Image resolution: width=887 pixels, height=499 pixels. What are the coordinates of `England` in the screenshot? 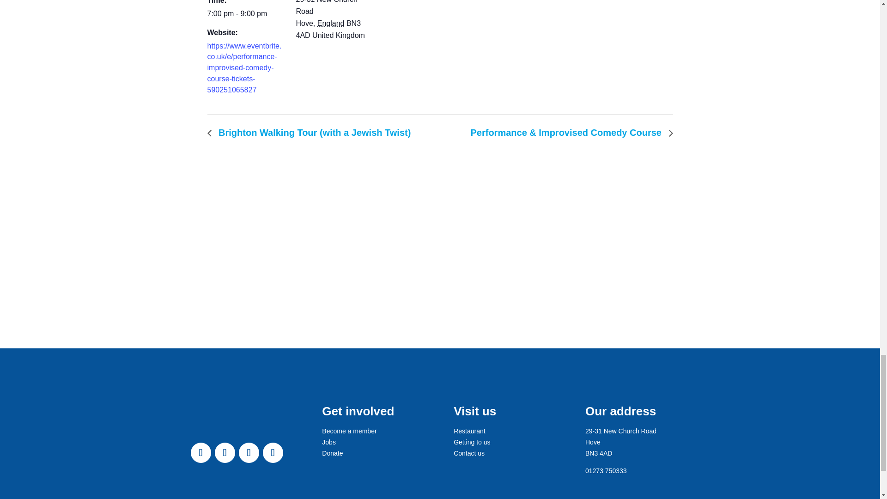 It's located at (331, 23).